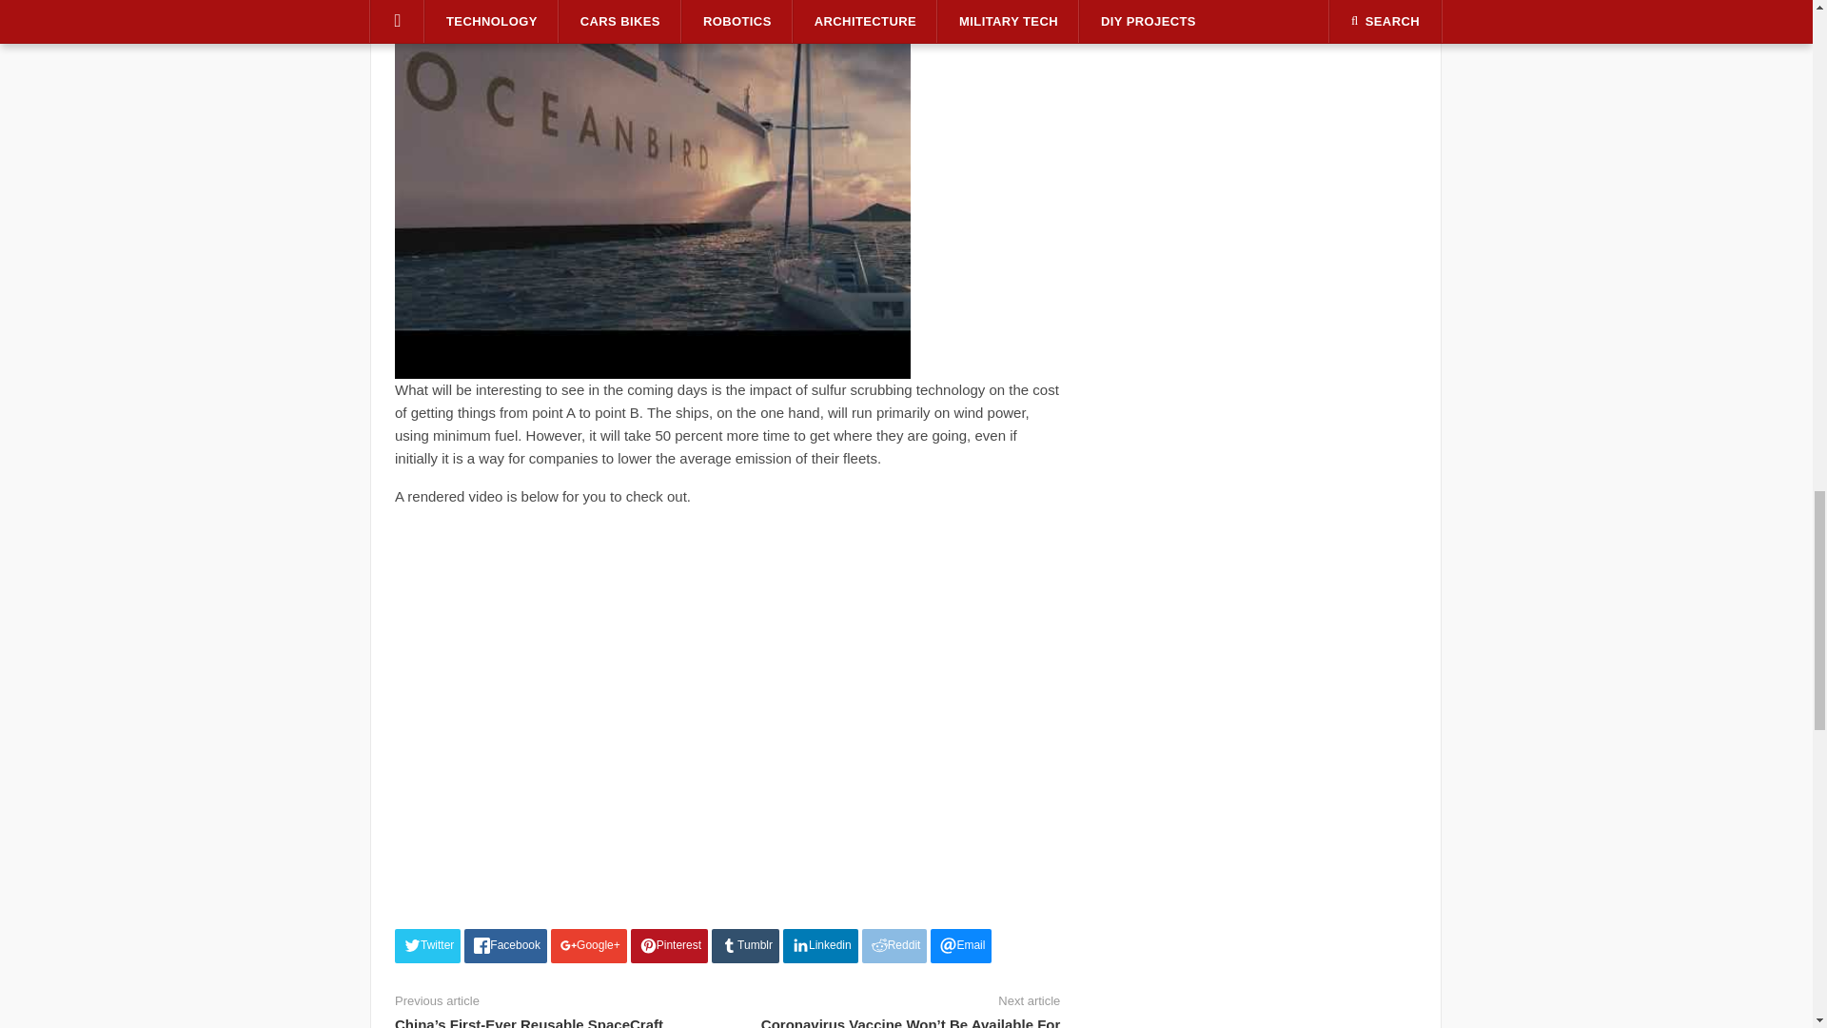 This screenshot has height=1028, width=1827. Describe the element at coordinates (426, 946) in the screenshot. I see `Twitter` at that location.